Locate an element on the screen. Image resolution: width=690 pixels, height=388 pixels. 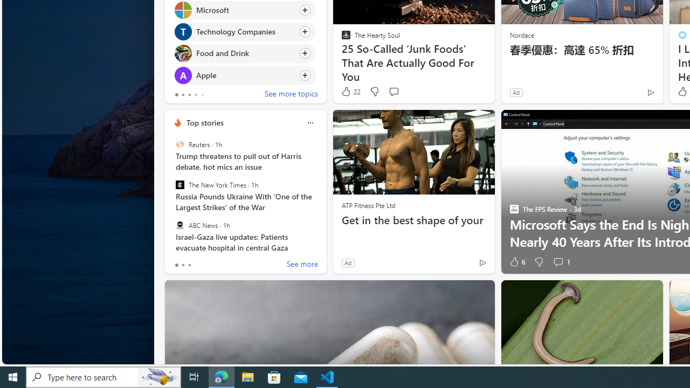
tab-2 is located at coordinates (190, 265).